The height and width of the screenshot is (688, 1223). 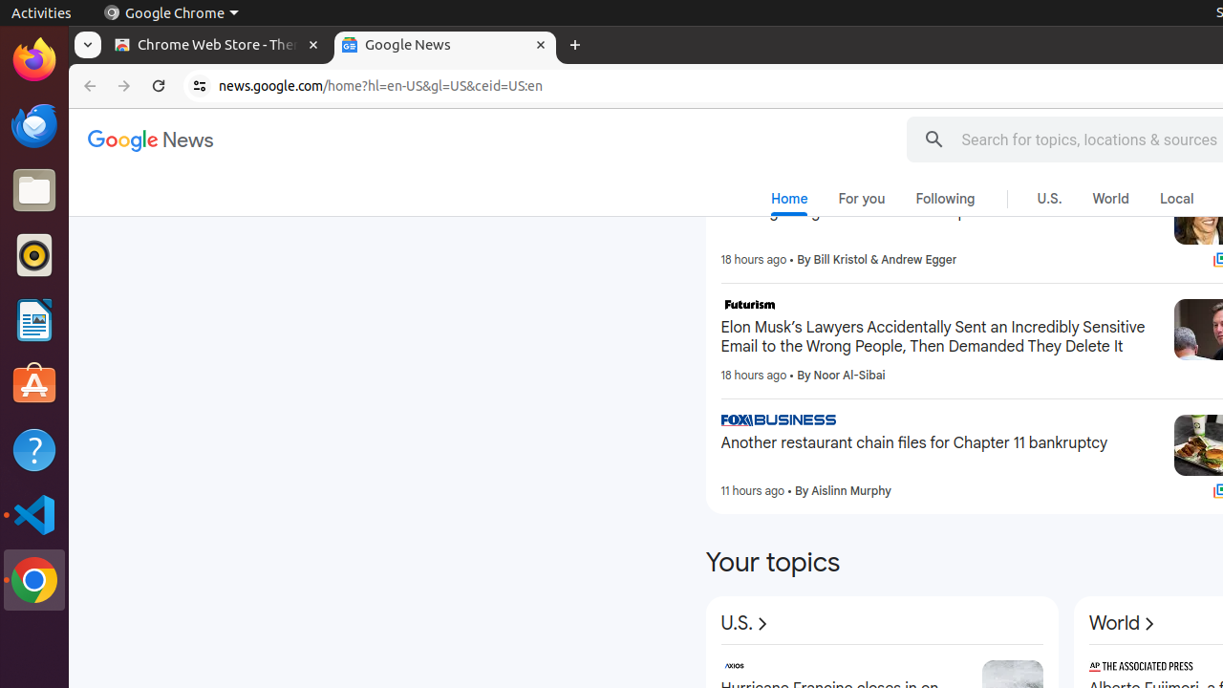 I want to click on Local, so click(x=1177, y=199).